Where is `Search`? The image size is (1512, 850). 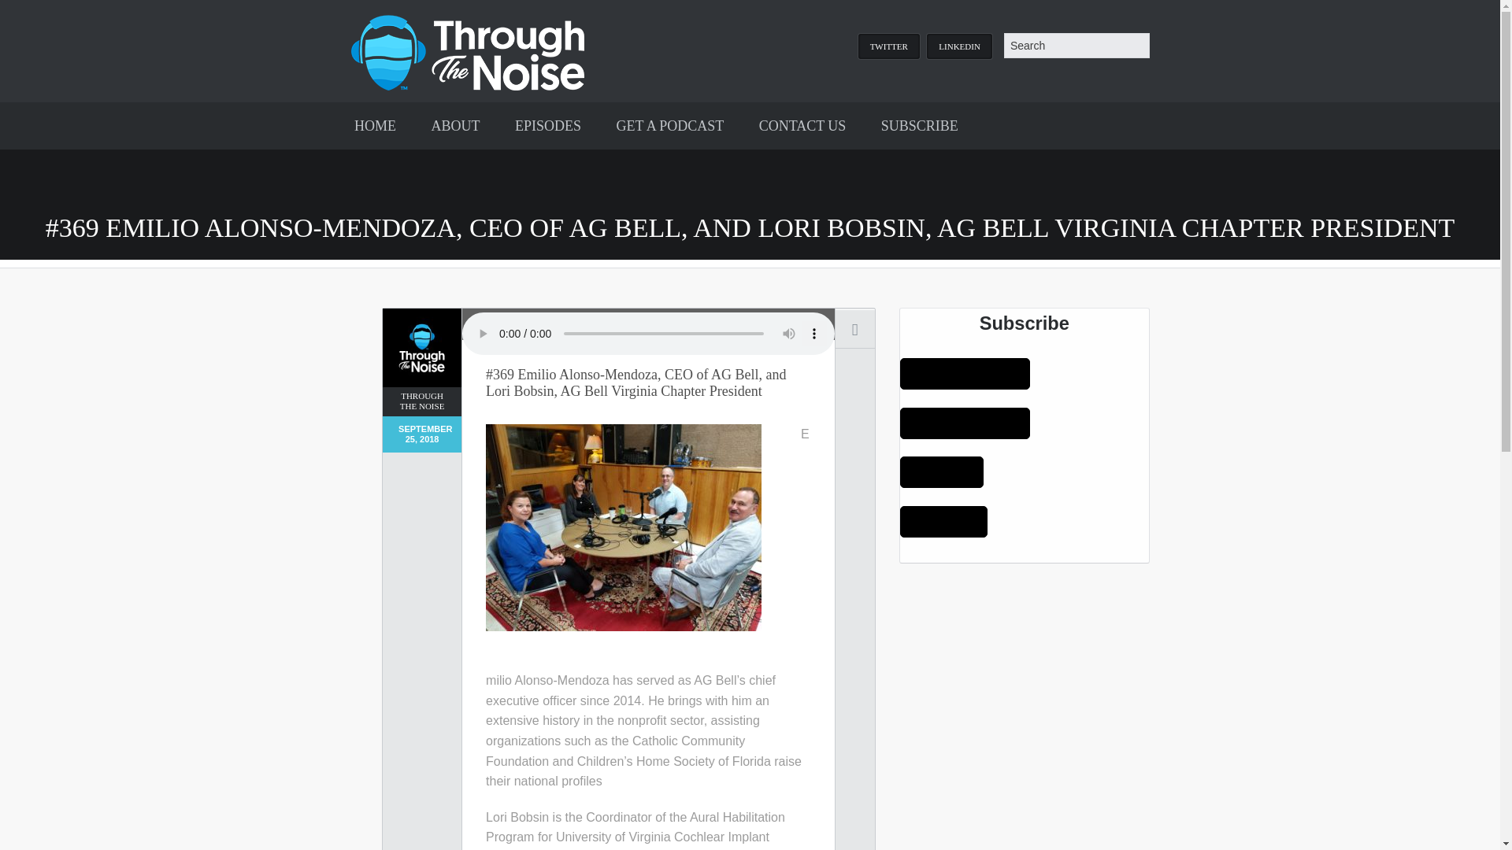
Search is located at coordinates (1076, 46).